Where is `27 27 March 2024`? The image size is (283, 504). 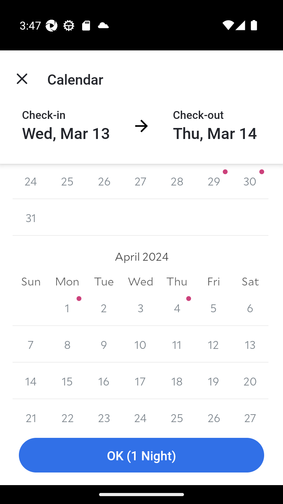
27 27 March 2024 is located at coordinates (140, 181).